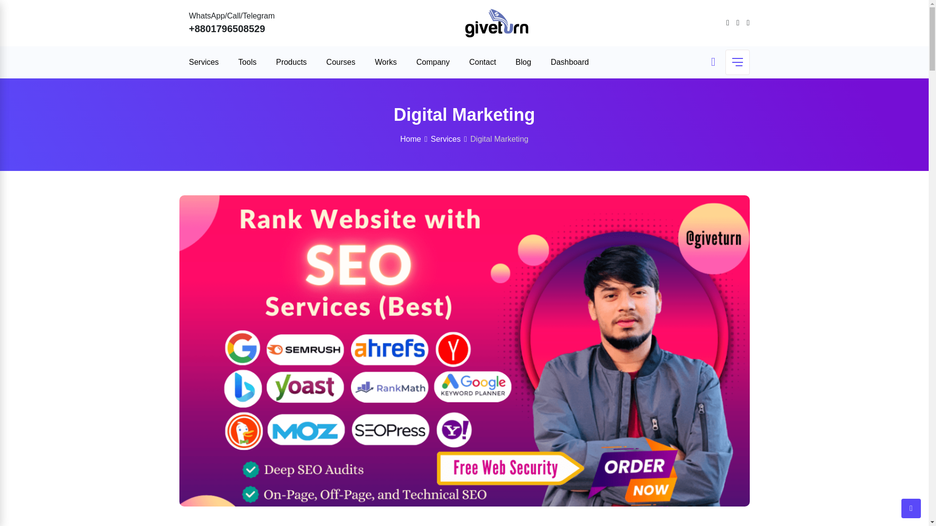 The height and width of the screenshot is (526, 936). I want to click on Tools, so click(247, 62).